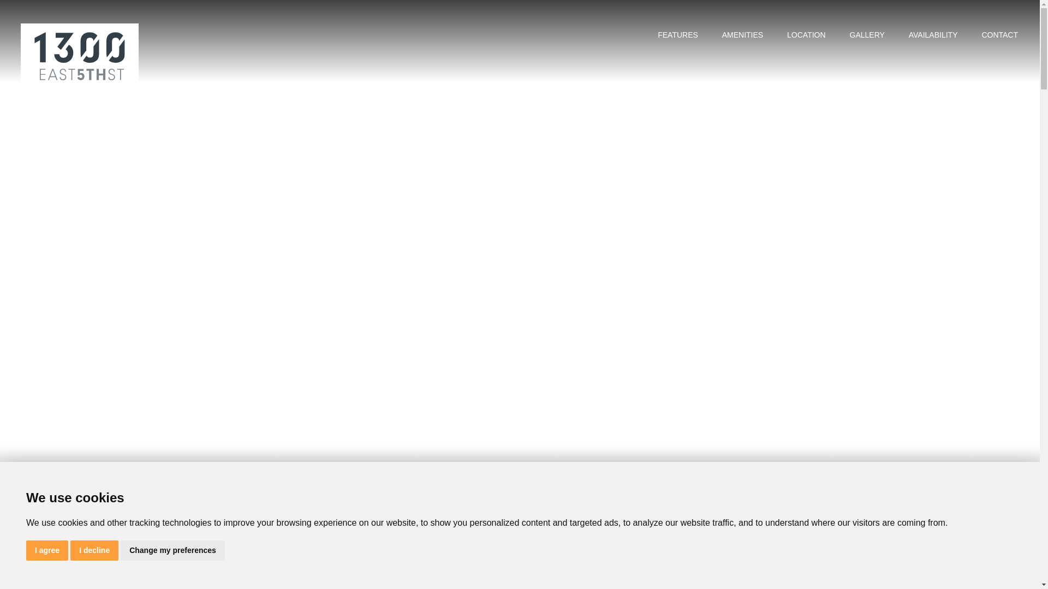 This screenshot has height=589, width=1048. What do you see at coordinates (933, 33) in the screenshot?
I see `AVAILABILITY` at bounding box center [933, 33].